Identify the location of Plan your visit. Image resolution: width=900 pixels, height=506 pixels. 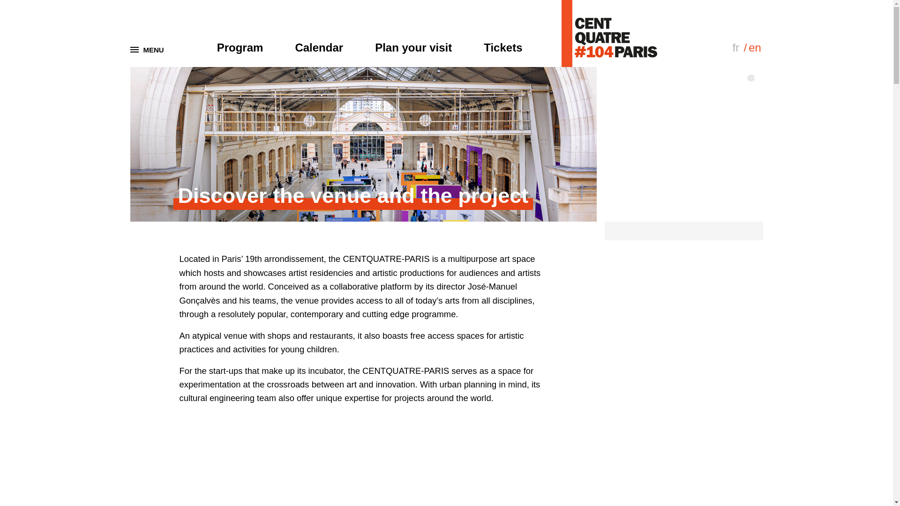
(413, 48).